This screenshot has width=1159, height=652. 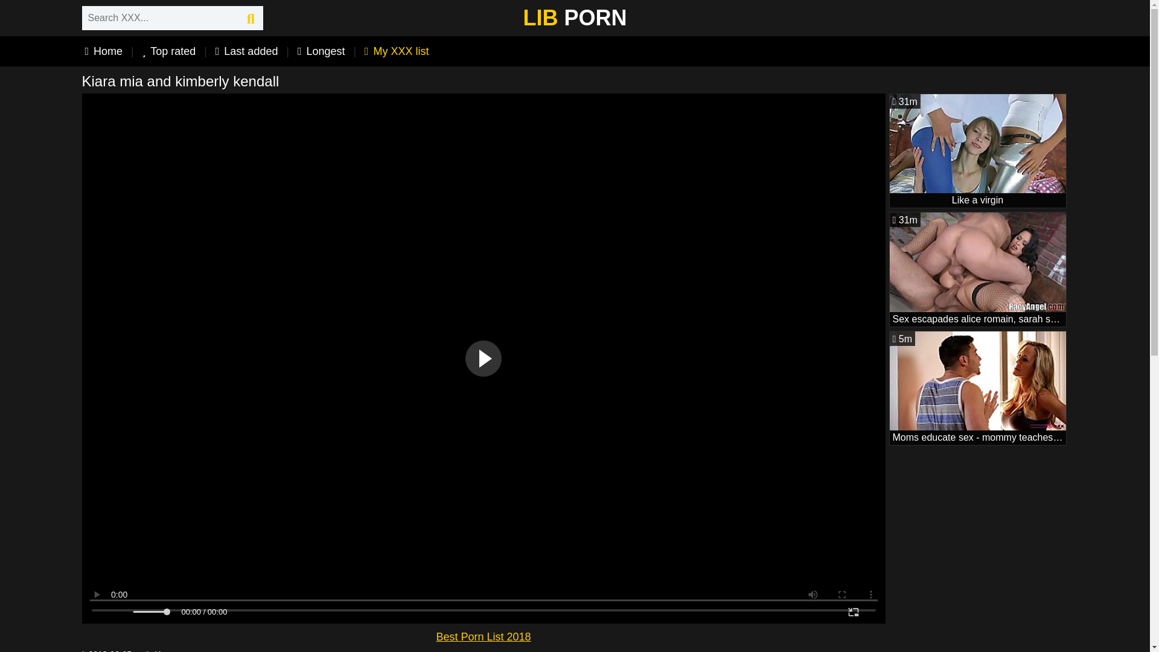 What do you see at coordinates (397, 51) in the screenshot?
I see `Top rated` at bounding box center [397, 51].